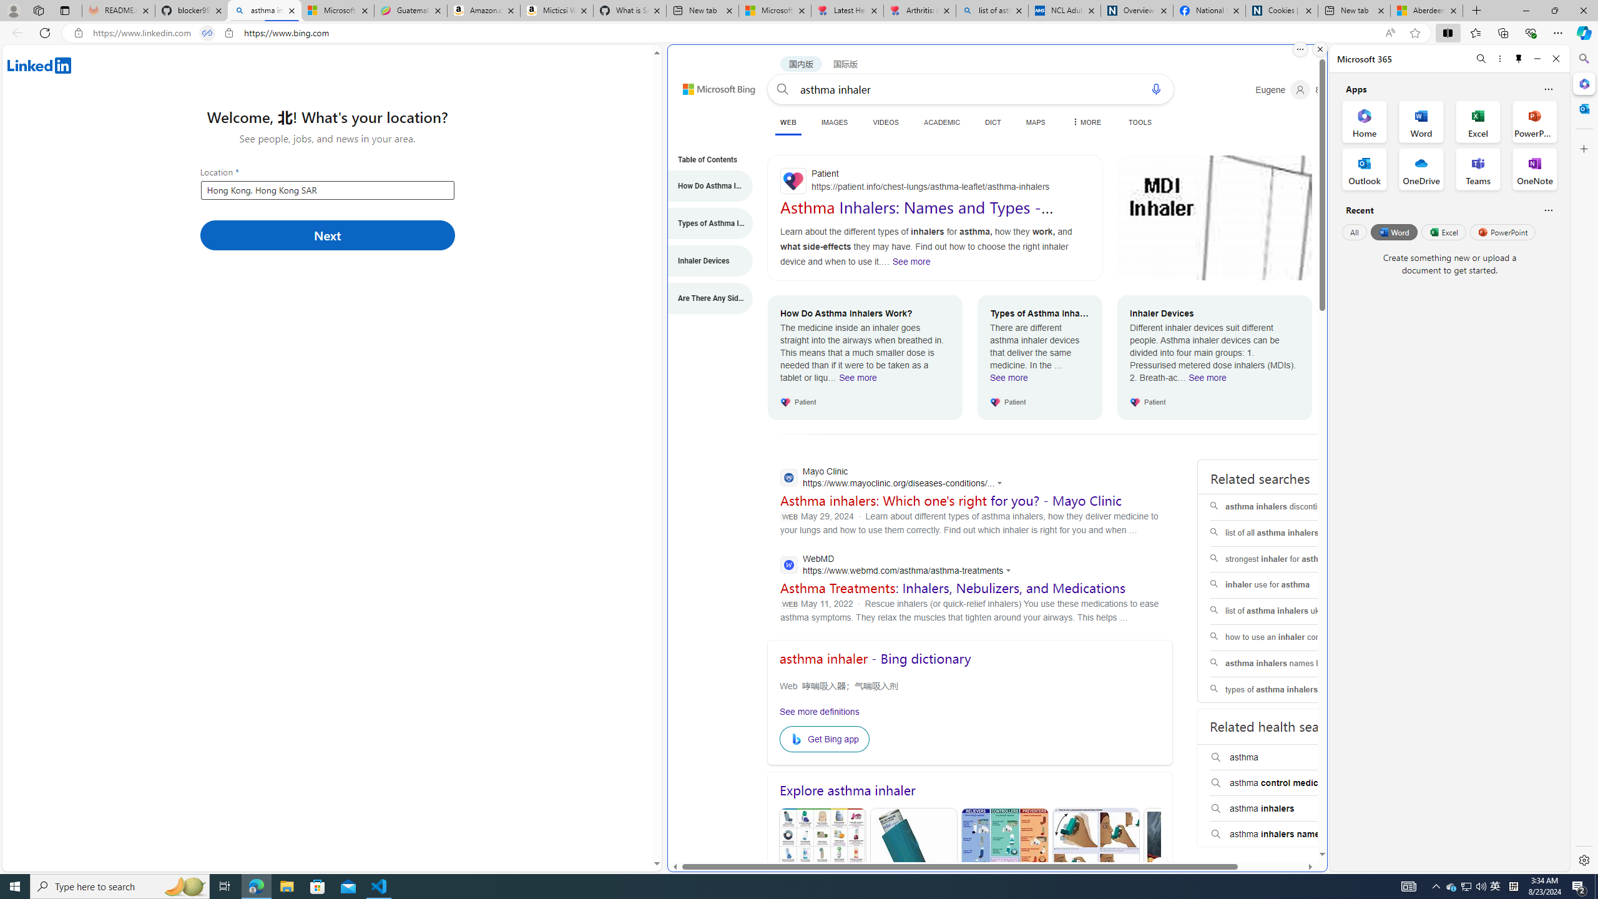 The image size is (1598, 899). I want to click on PowerPoint, so click(1503, 232).